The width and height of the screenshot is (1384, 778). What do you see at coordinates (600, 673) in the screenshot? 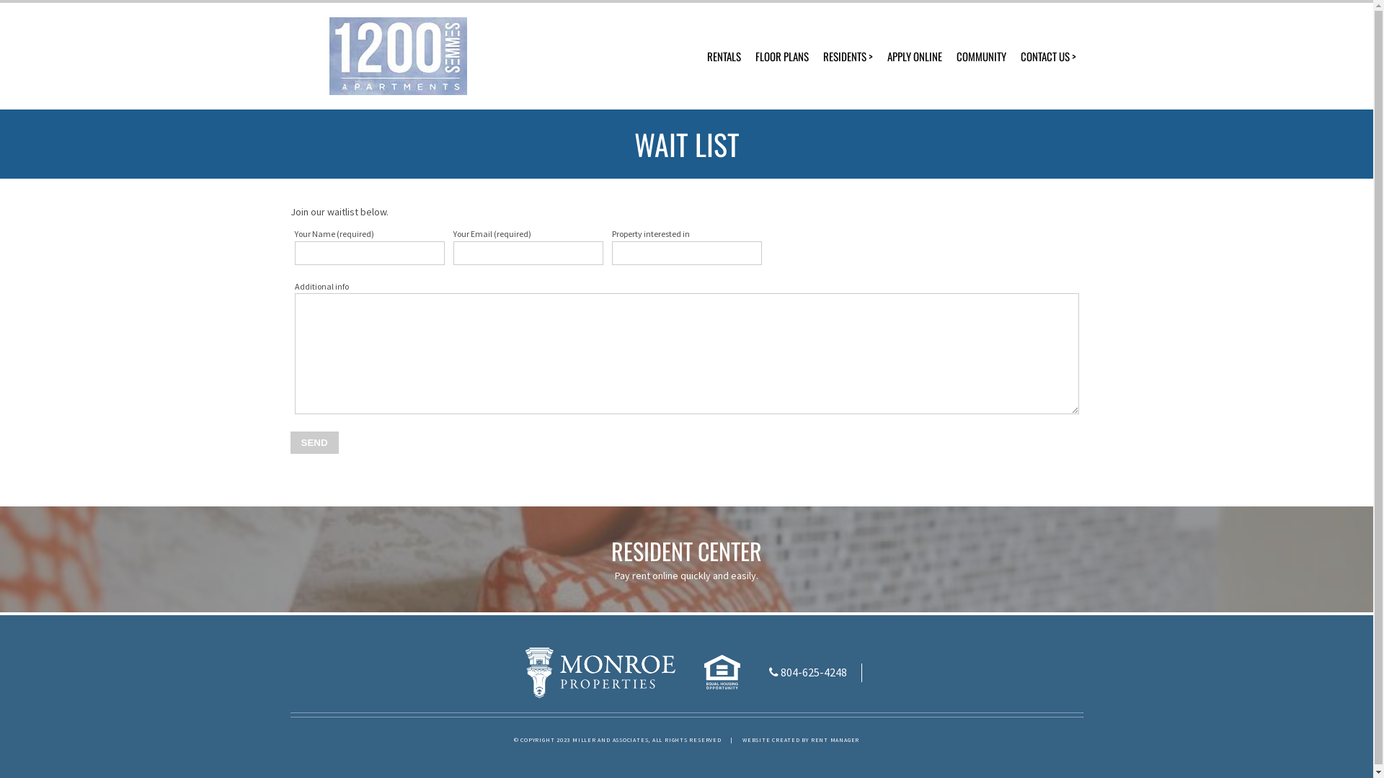
I see `1200 Semmes Apartments` at bounding box center [600, 673].